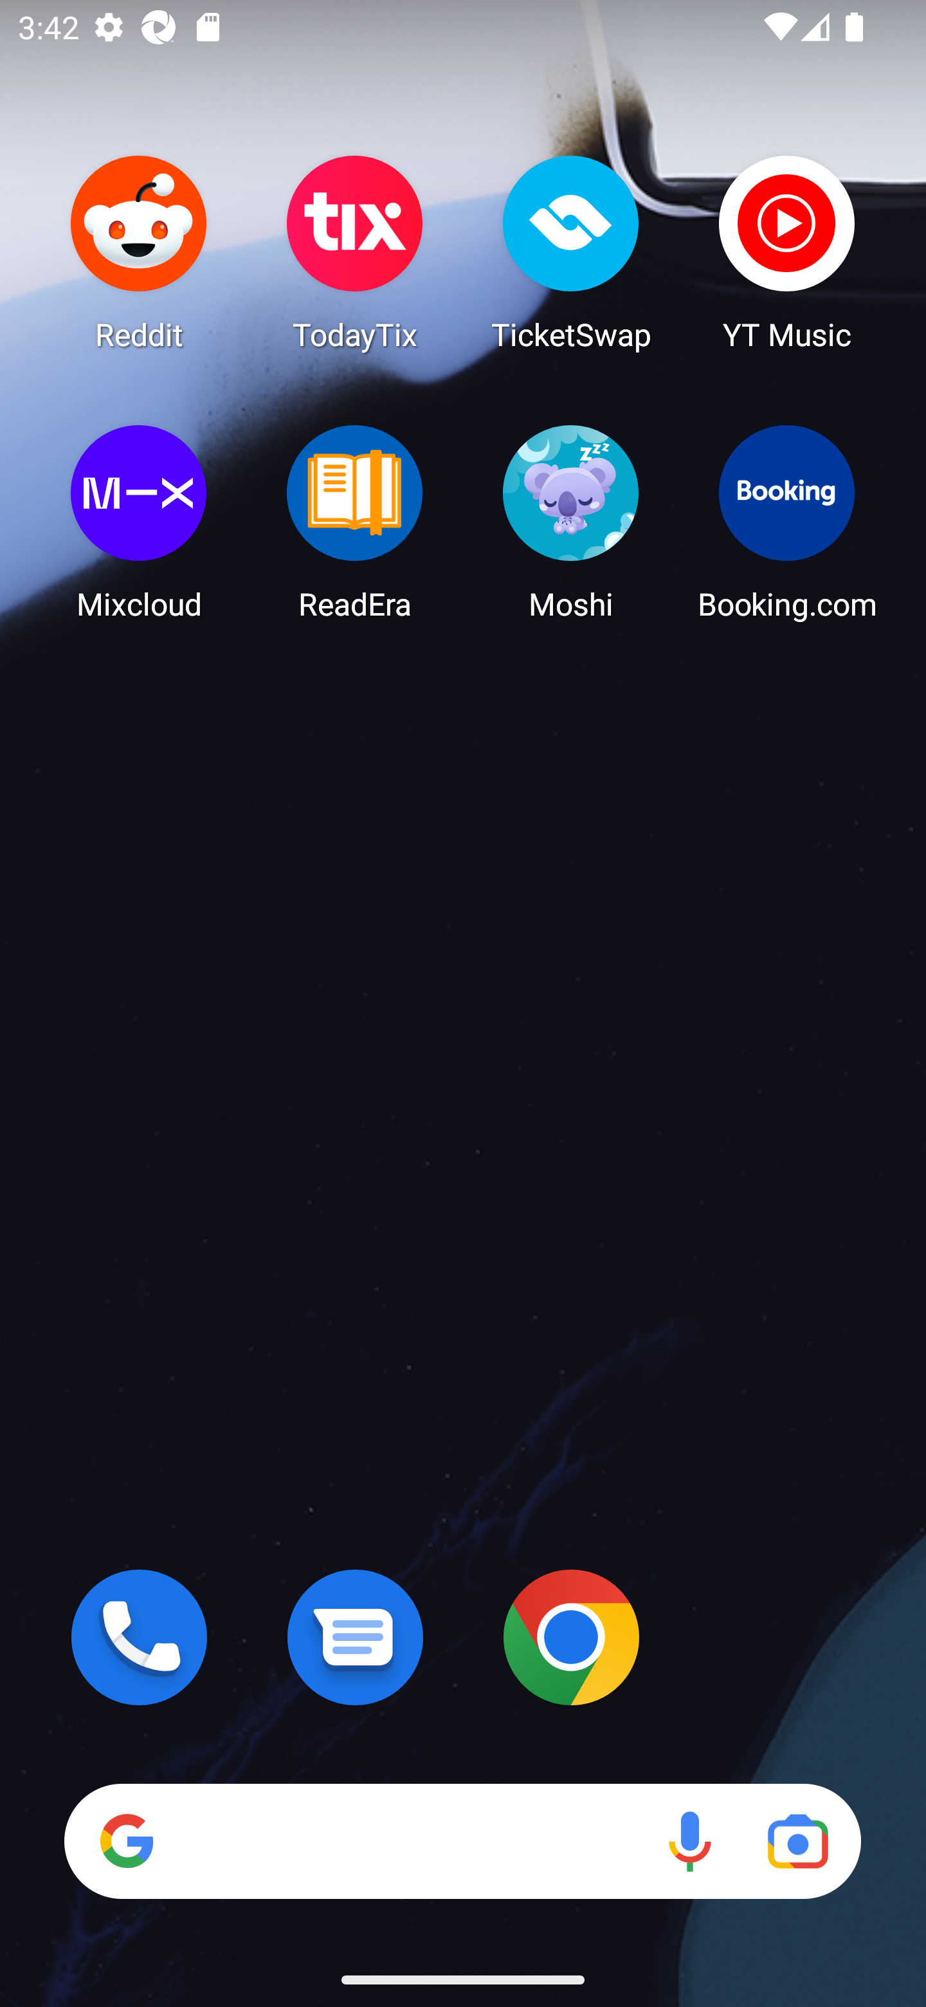 This screenshot has height=2007, width=926. Describe the element at coordinates (797, 1841) in the screenshot. I see `Google Lens` at that location.